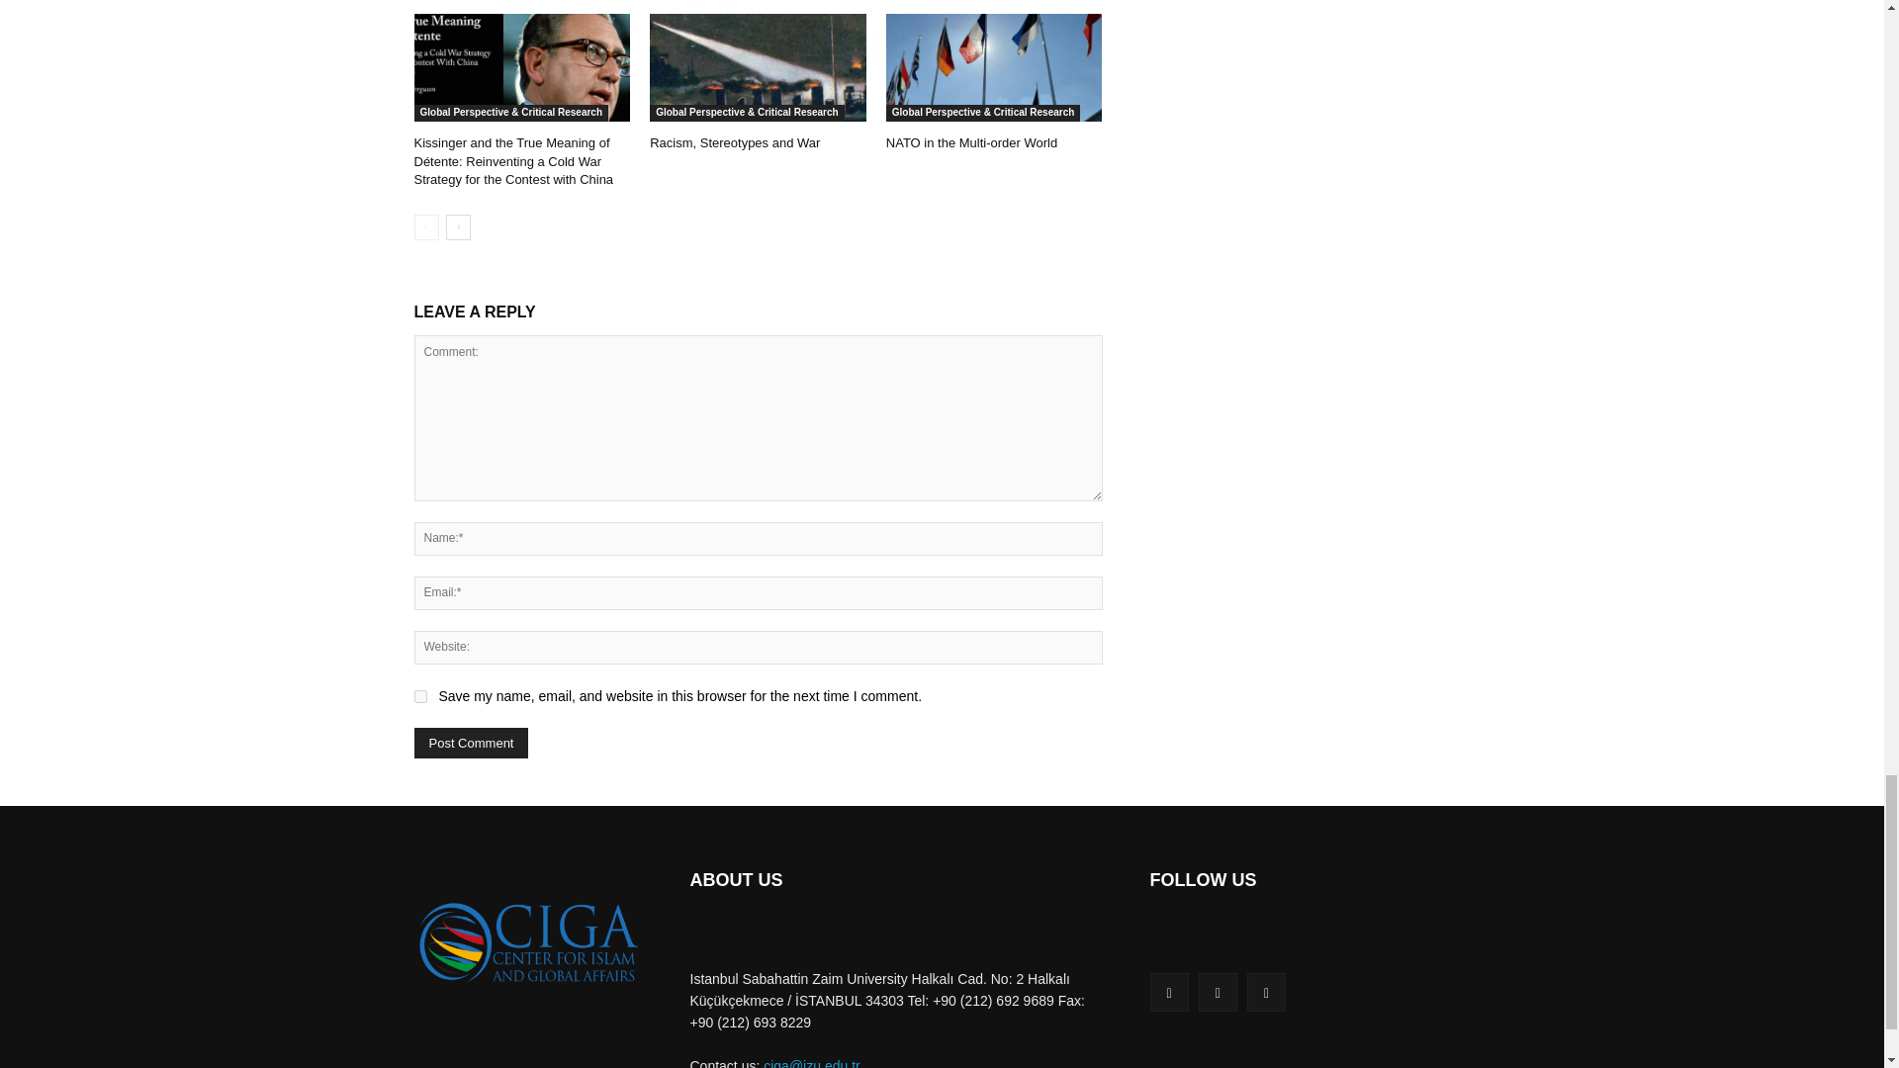 The width and height of the screenshot is (1899, 1068). Describe the element at coordinates (419, 696) in the screenshot. I see `yes` at that location.